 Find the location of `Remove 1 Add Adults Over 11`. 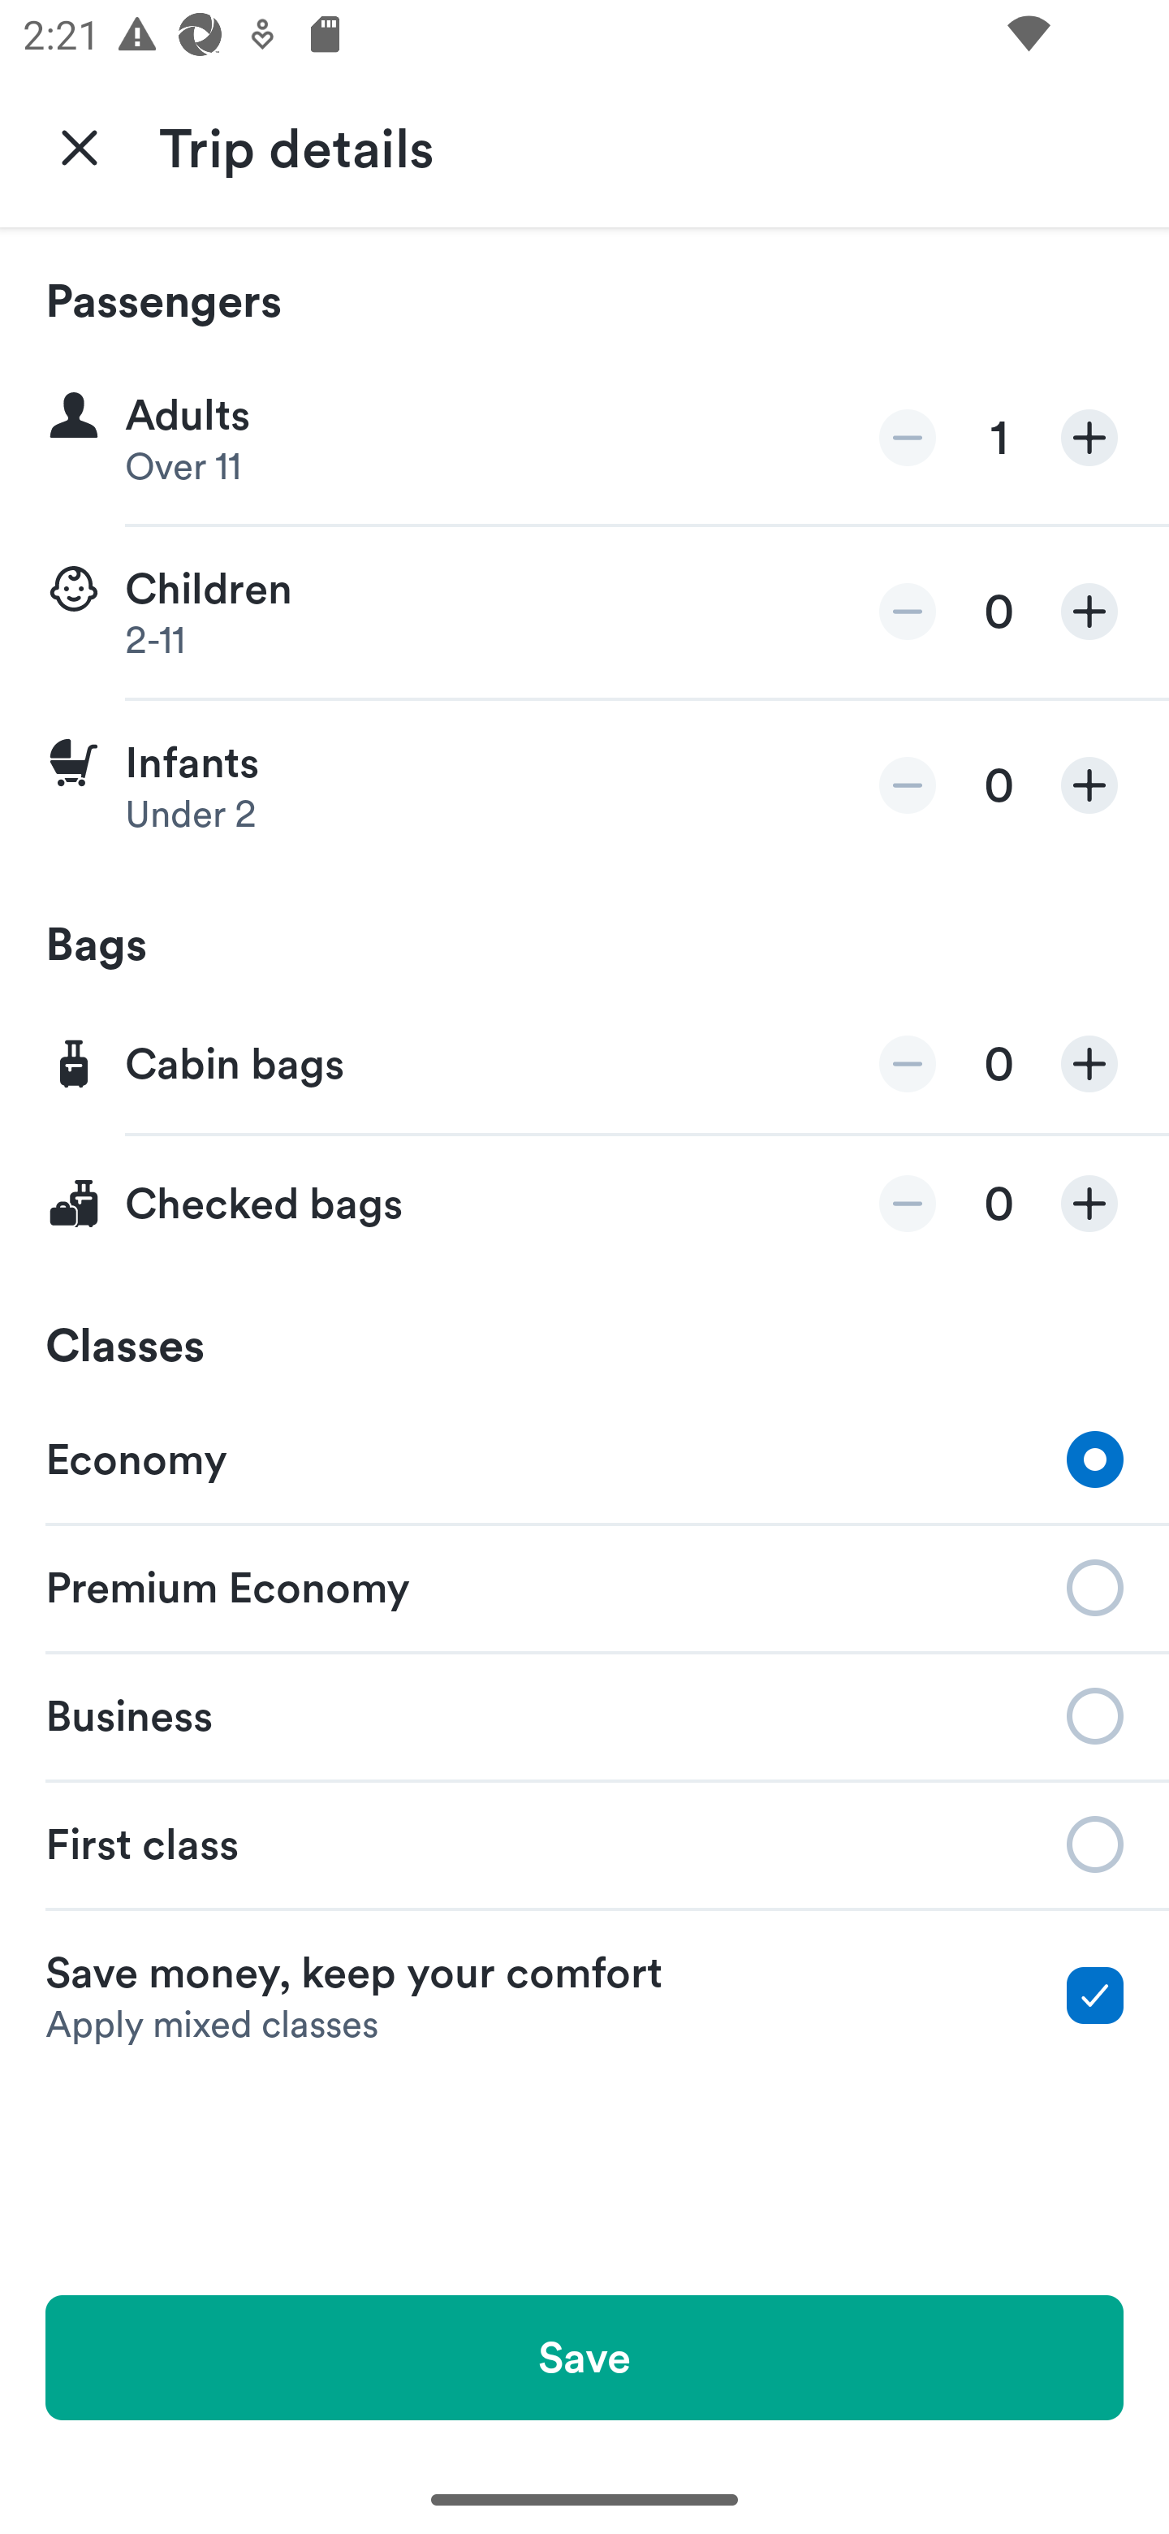

Remove 1 Add Adults Over 11 is located at coordinates (584, 439).